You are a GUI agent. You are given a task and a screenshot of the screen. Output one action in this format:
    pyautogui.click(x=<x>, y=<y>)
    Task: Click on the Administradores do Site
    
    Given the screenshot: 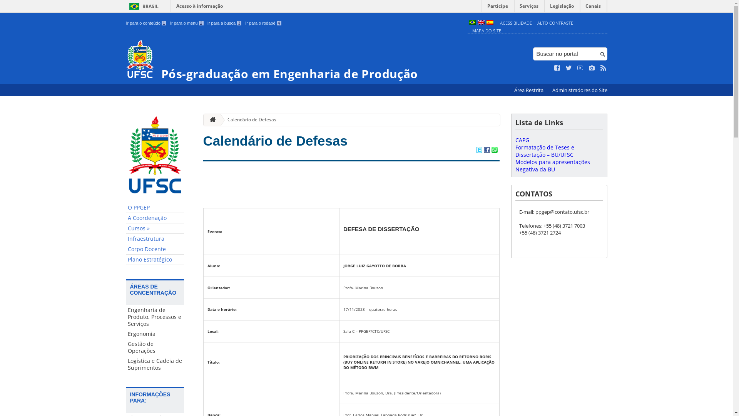 What is the action you would take?
    pyautogui.click(x=580, y=90)
    